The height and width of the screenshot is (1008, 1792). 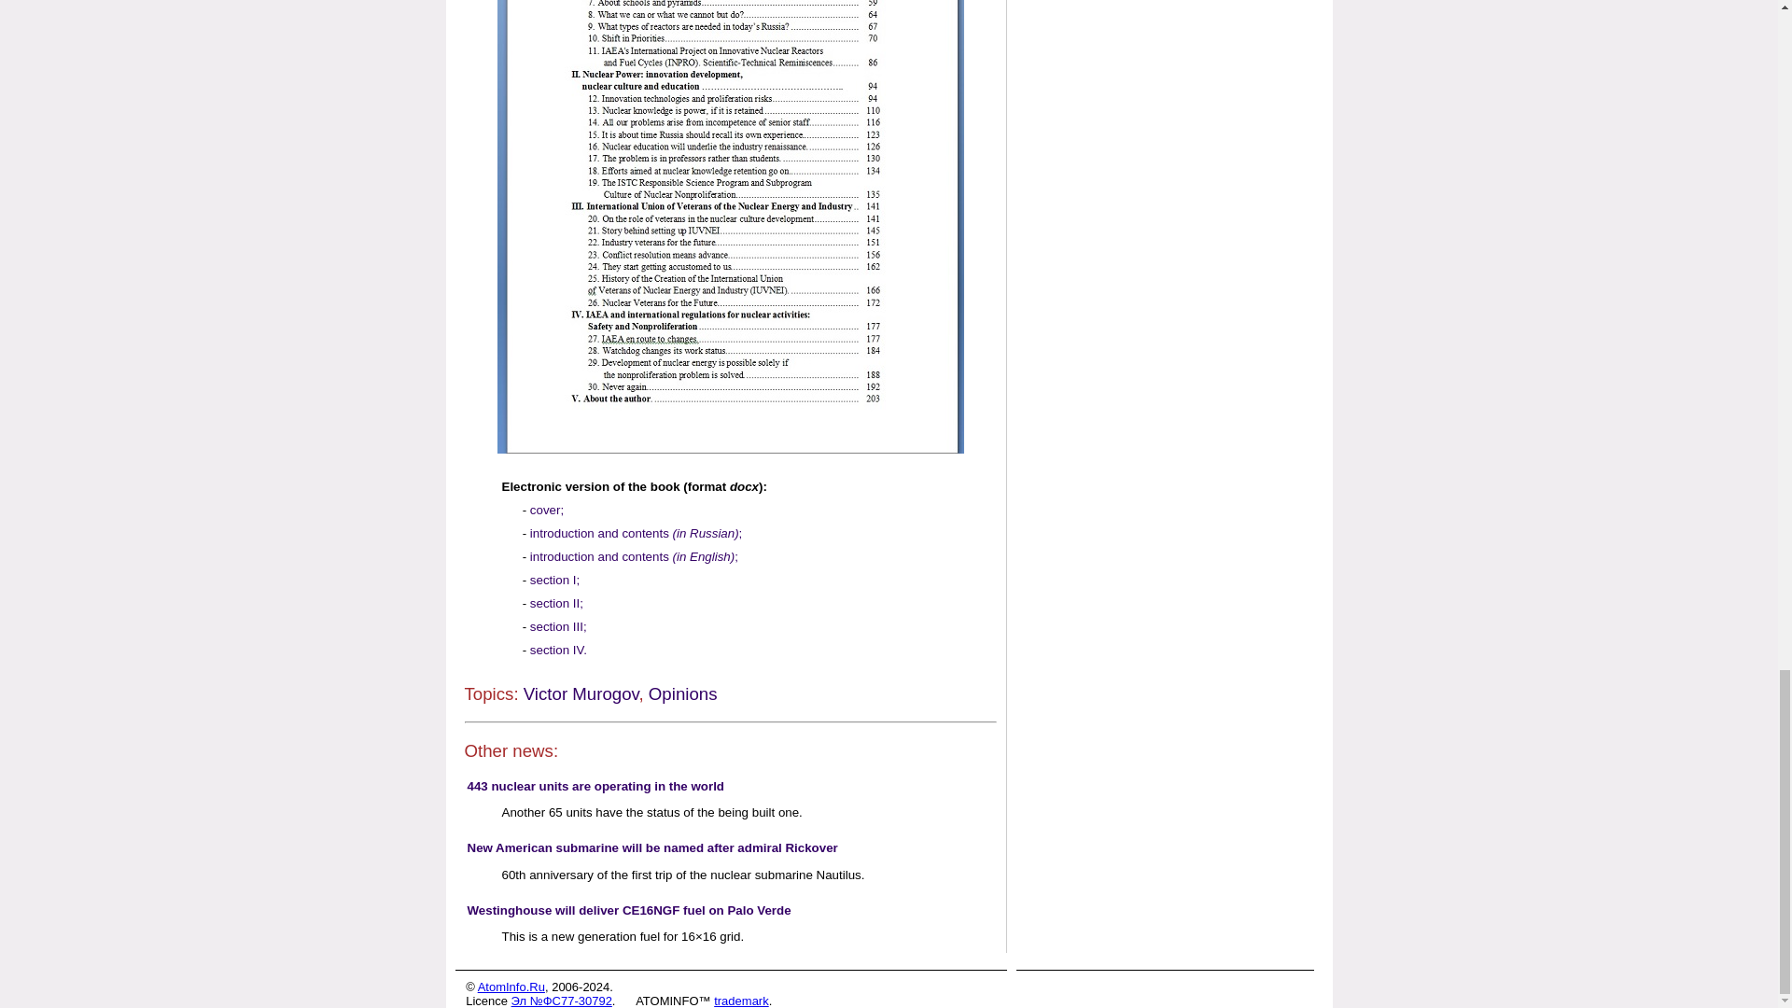 What do you see at coordinates (627, 909) in the screenshot?
I see `Westinghouse will deliver CE16NGF fuel on Palo Verde` at bounding box center [627, 909].